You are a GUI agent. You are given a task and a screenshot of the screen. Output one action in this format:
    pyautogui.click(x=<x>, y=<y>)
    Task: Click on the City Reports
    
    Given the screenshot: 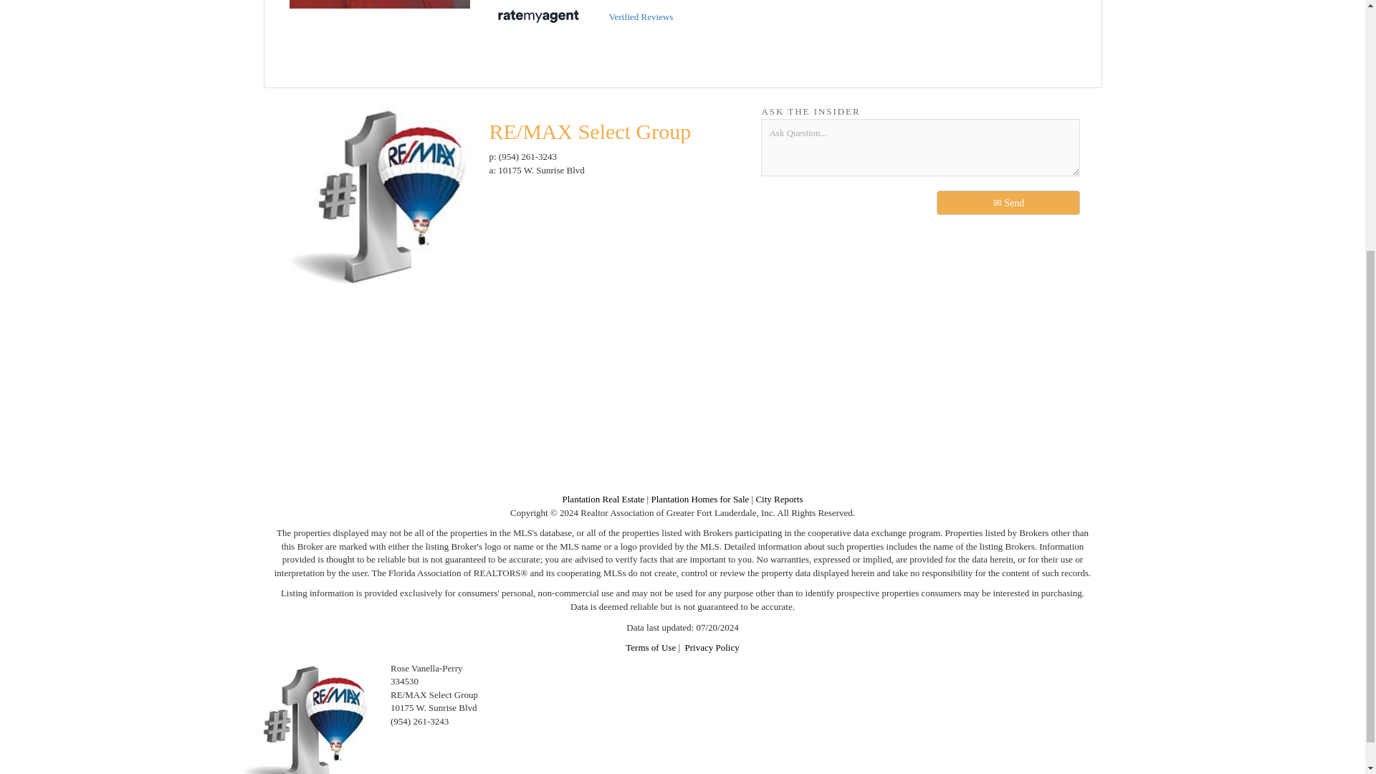 What is the action you would take?
    pyautogui.click(x=778, y=499)
    